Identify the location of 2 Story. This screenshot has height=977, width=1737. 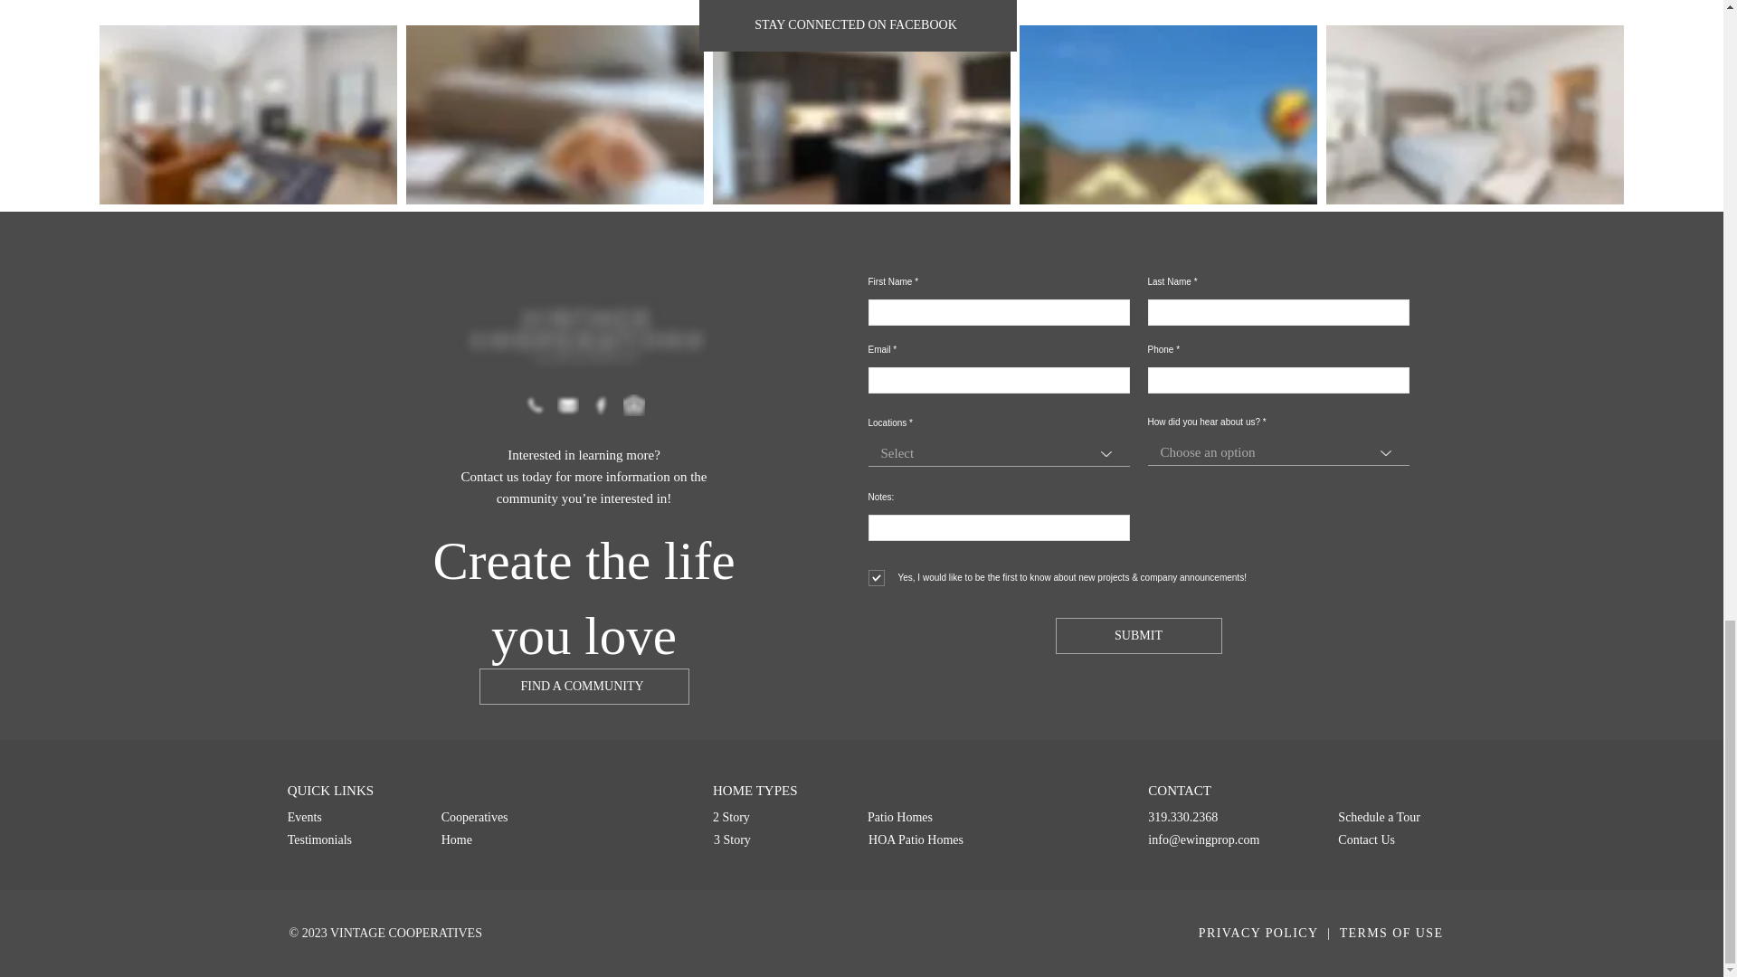
(778, 817).